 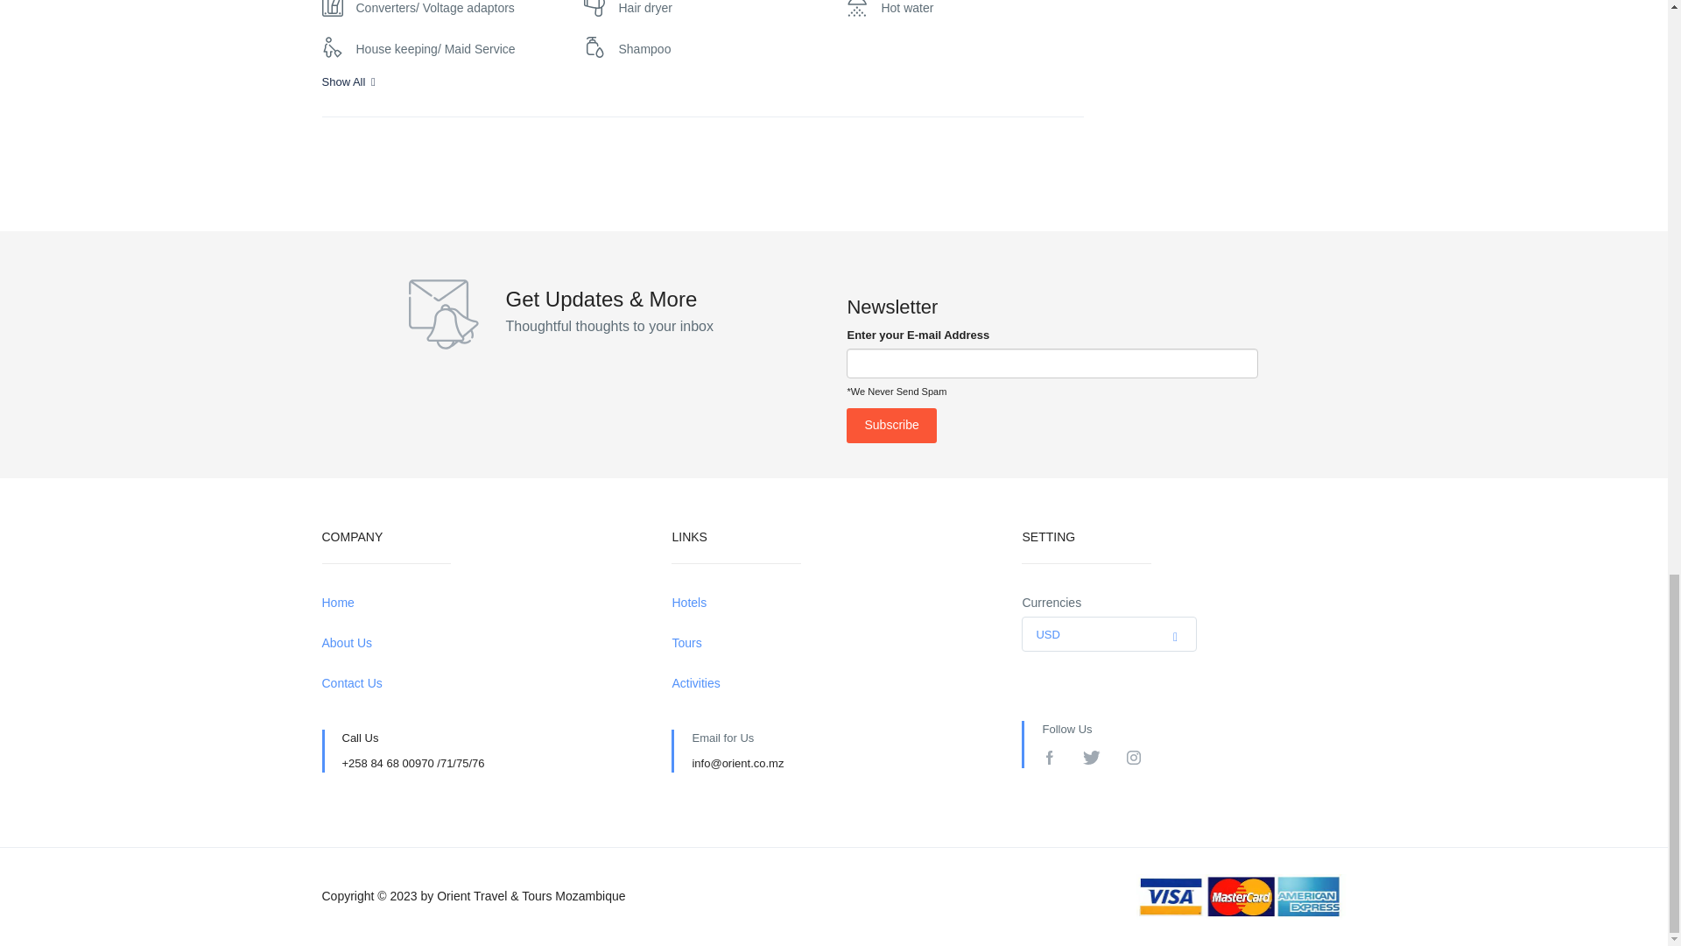 I want to click on Tours, so click(x=833, y=643).